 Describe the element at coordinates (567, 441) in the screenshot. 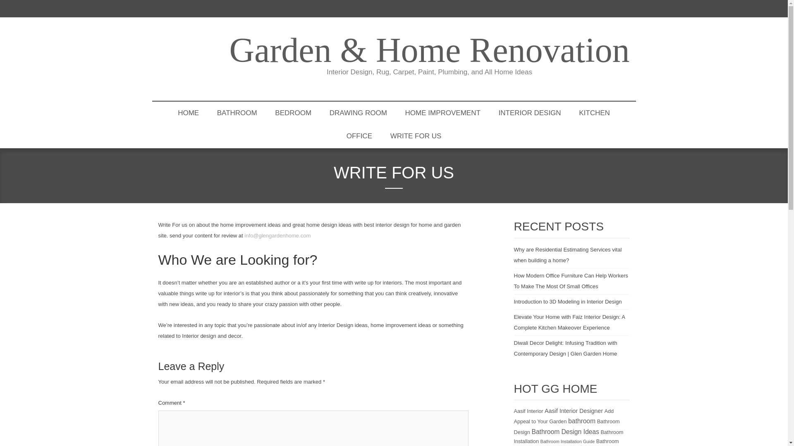

I see `Bathroom Installation Guide` at that location.